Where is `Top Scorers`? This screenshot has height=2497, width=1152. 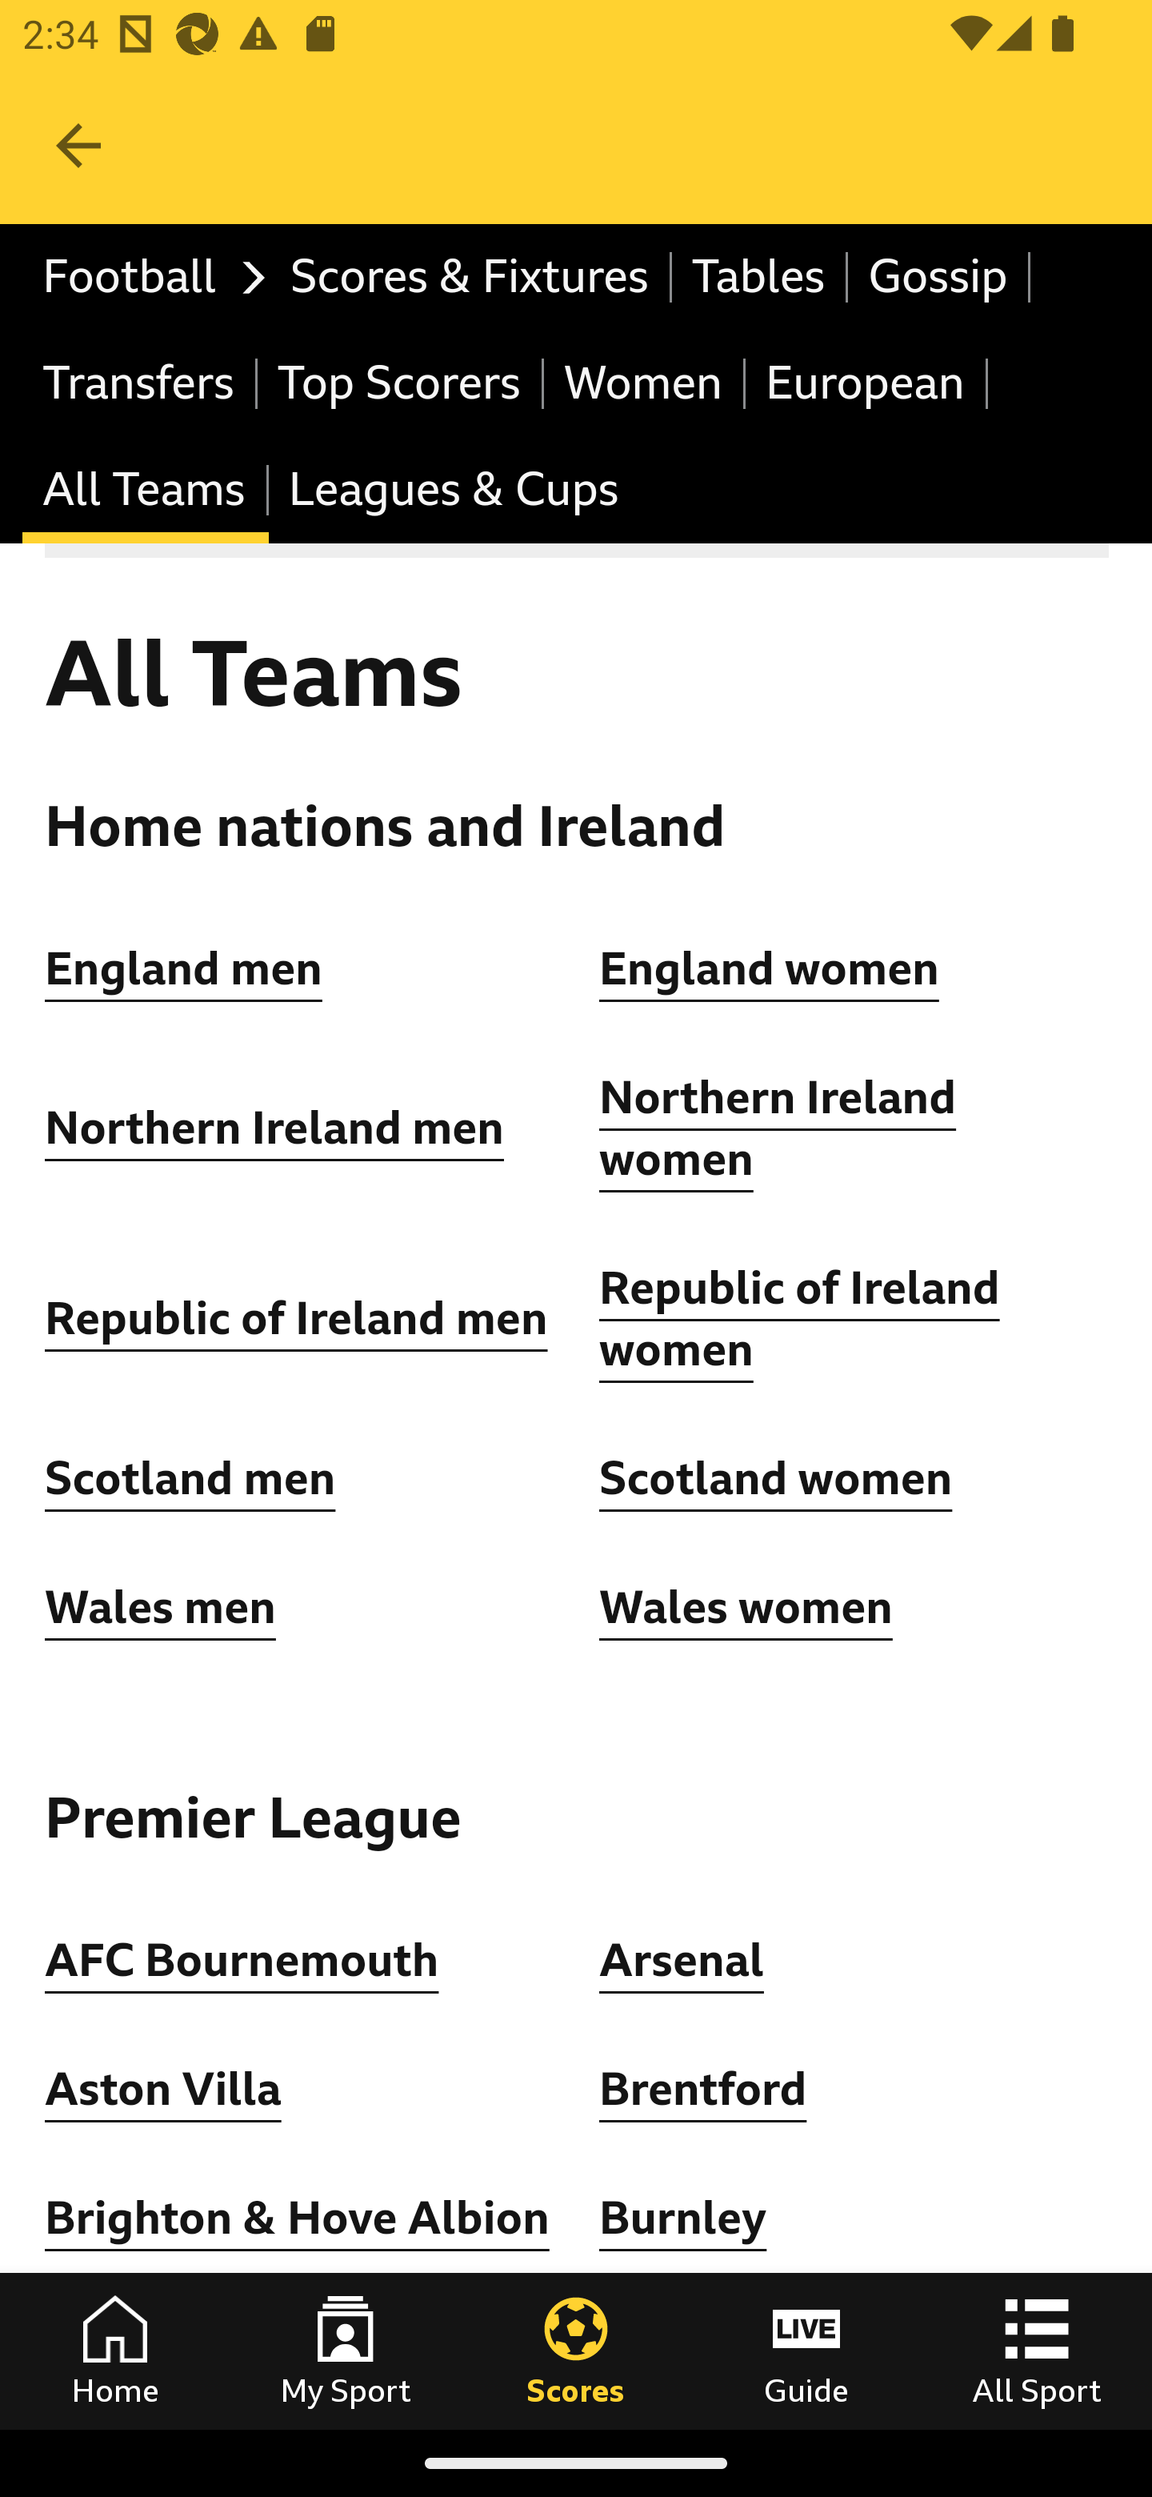 Top Scorers is located at coordinates (400, 383).